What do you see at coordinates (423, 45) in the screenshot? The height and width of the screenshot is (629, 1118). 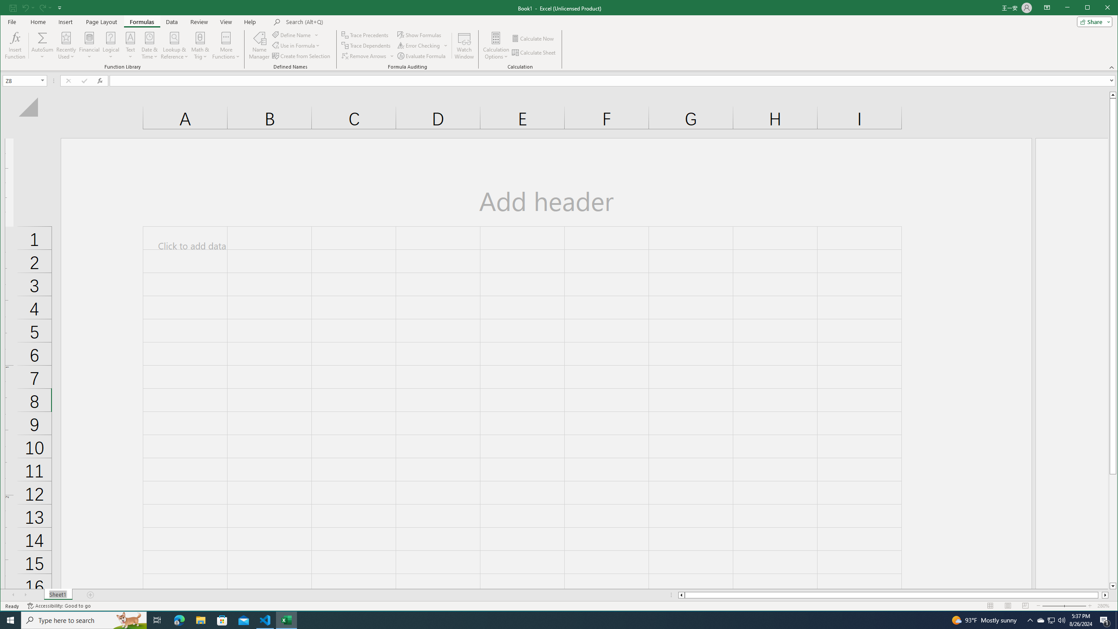 I see `Error Checking...` at bounding box center [423, 45].